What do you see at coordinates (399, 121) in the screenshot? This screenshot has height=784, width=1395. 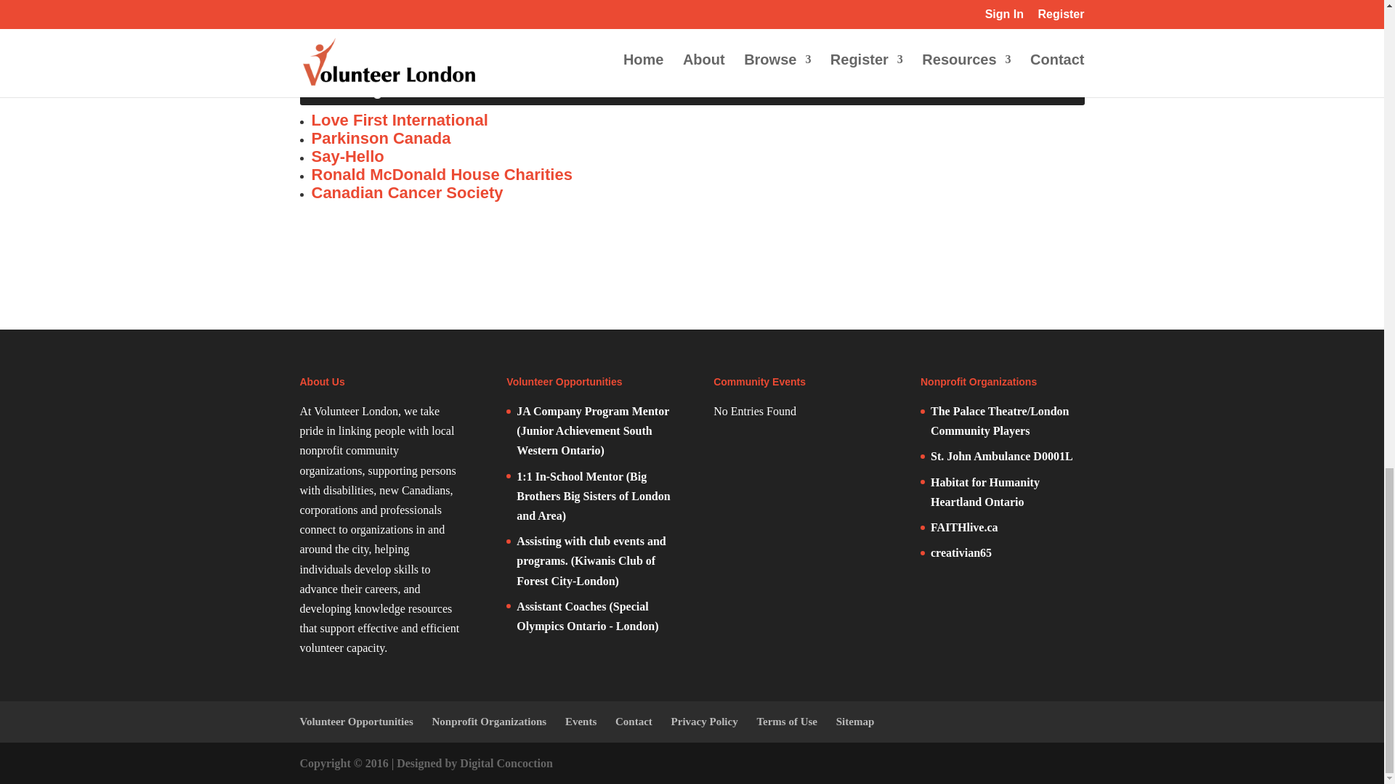 I see `Love First International` at bounding box center [399, 121].